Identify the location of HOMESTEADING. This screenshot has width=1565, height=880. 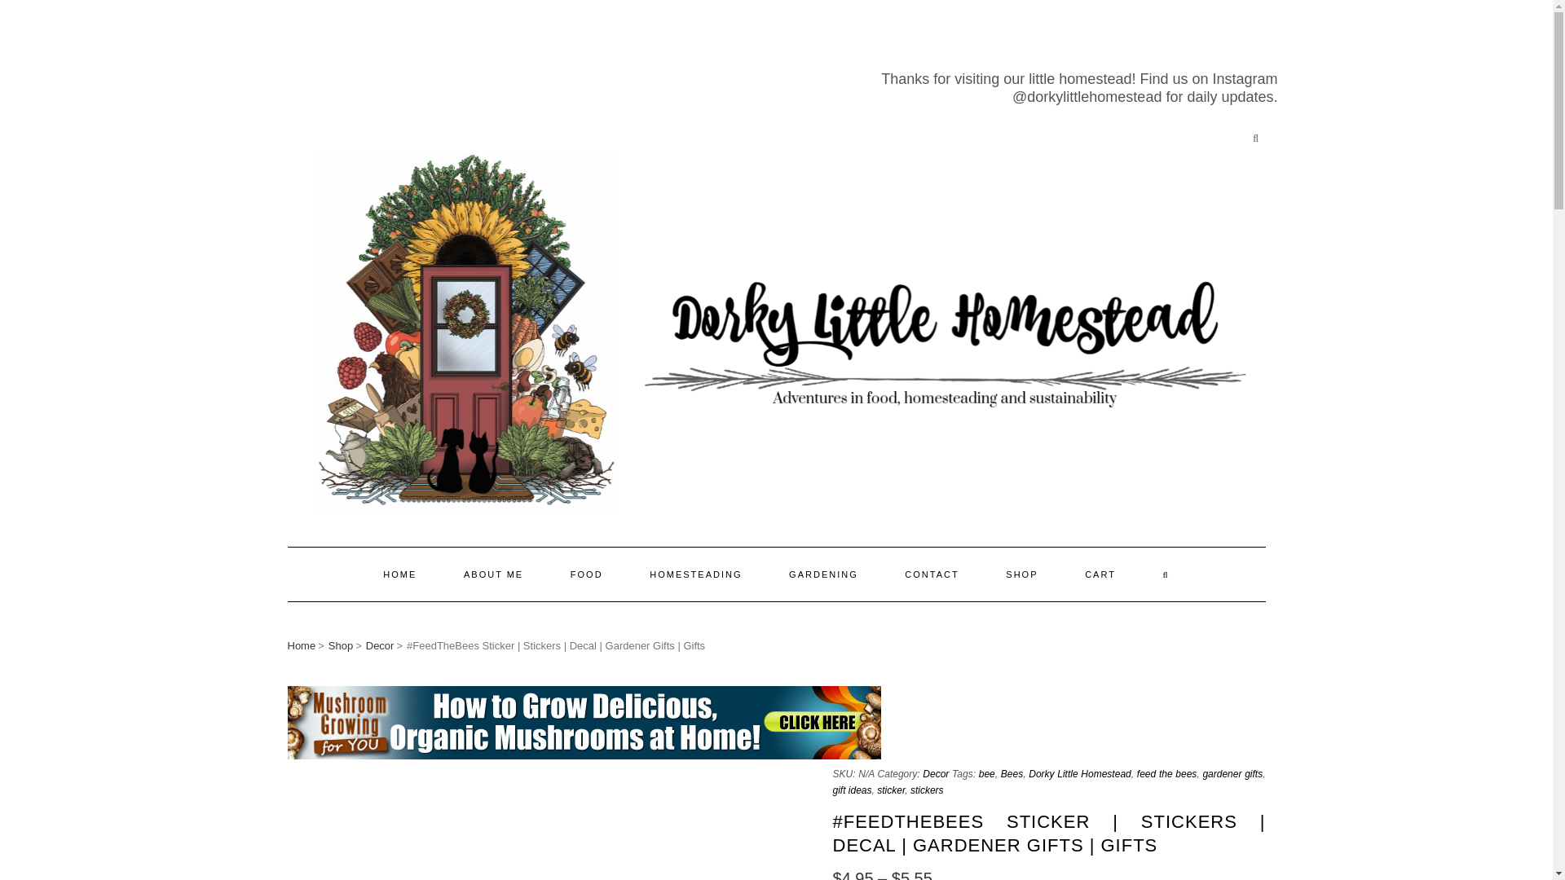
(694, 574).